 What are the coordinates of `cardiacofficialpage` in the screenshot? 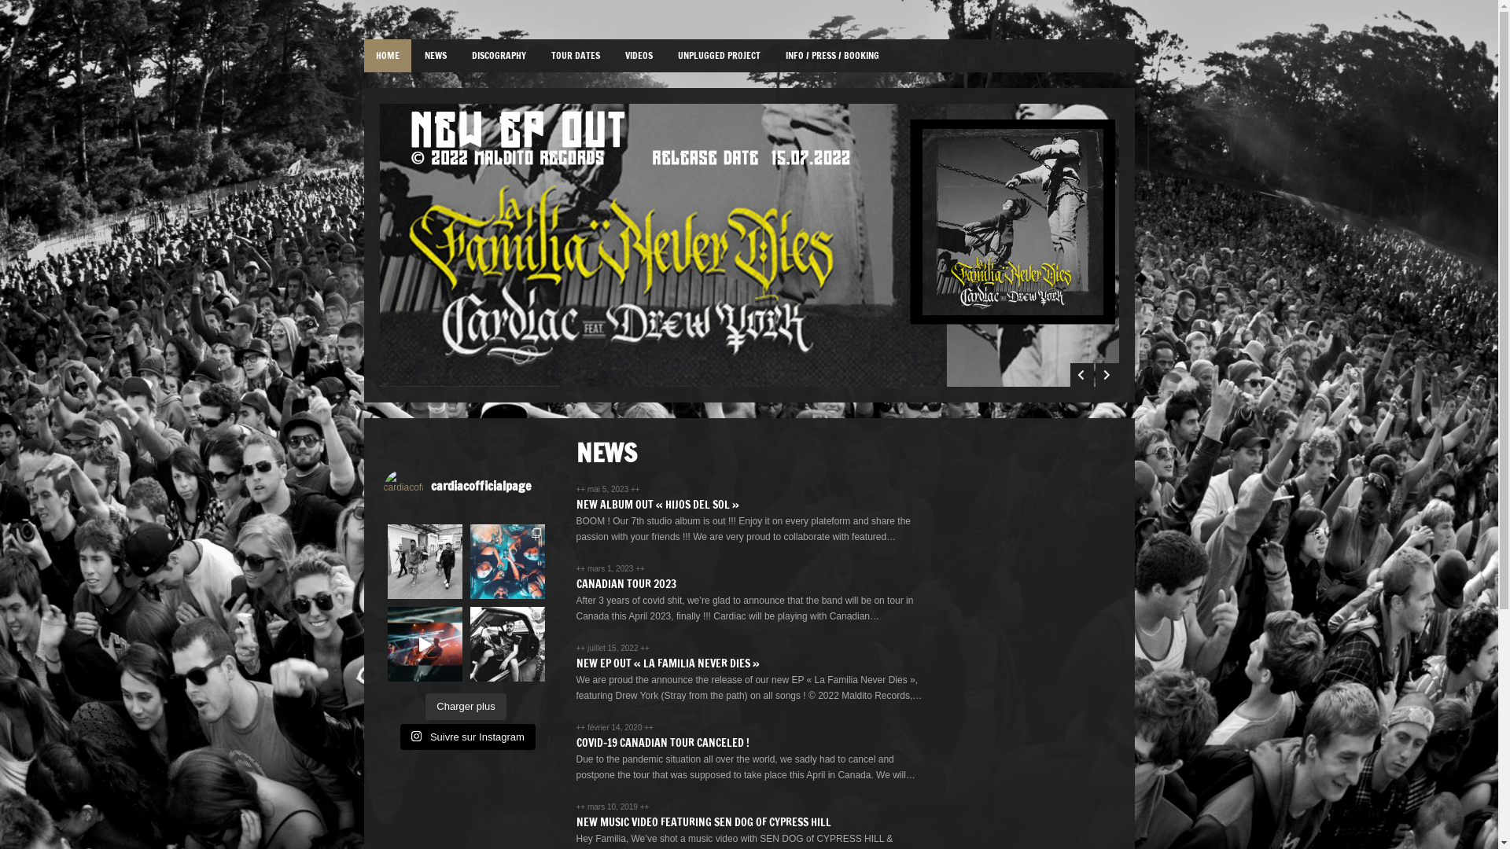 It's located at (470, 489).